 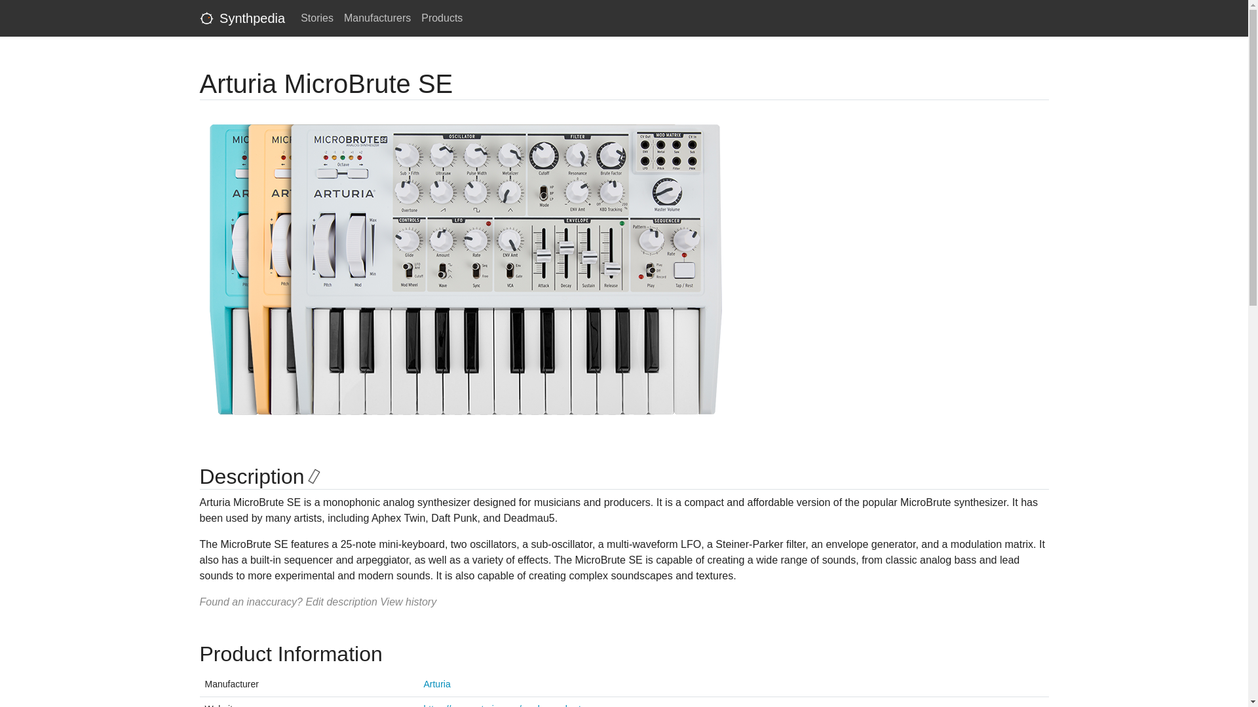 I want to click on Stories, so click(x=317, y=18).